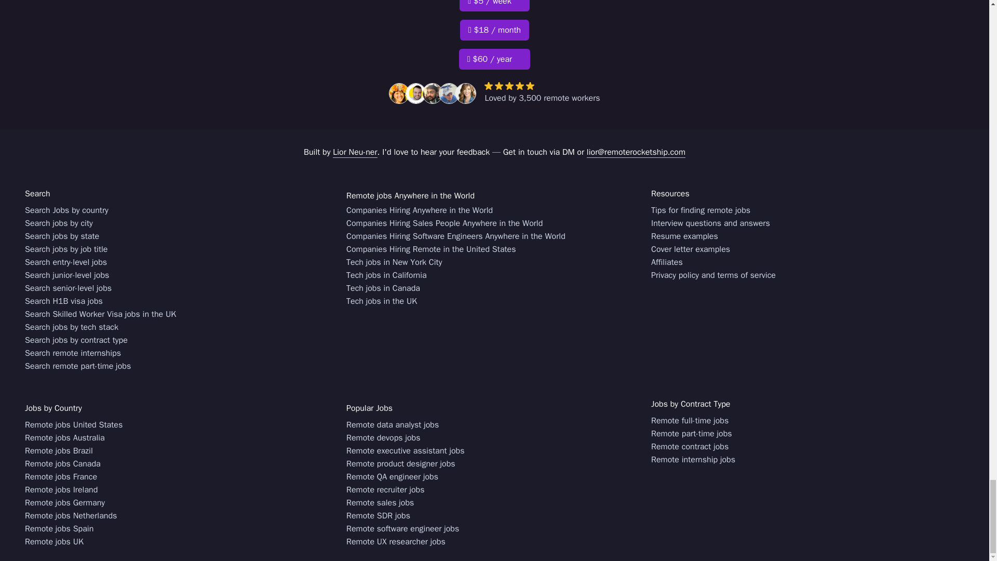 This screenshot has width=997, height=561. Describe the element at coordinates (76, 340) in the screenshot. I see `Search jobs by contract type` at that location.